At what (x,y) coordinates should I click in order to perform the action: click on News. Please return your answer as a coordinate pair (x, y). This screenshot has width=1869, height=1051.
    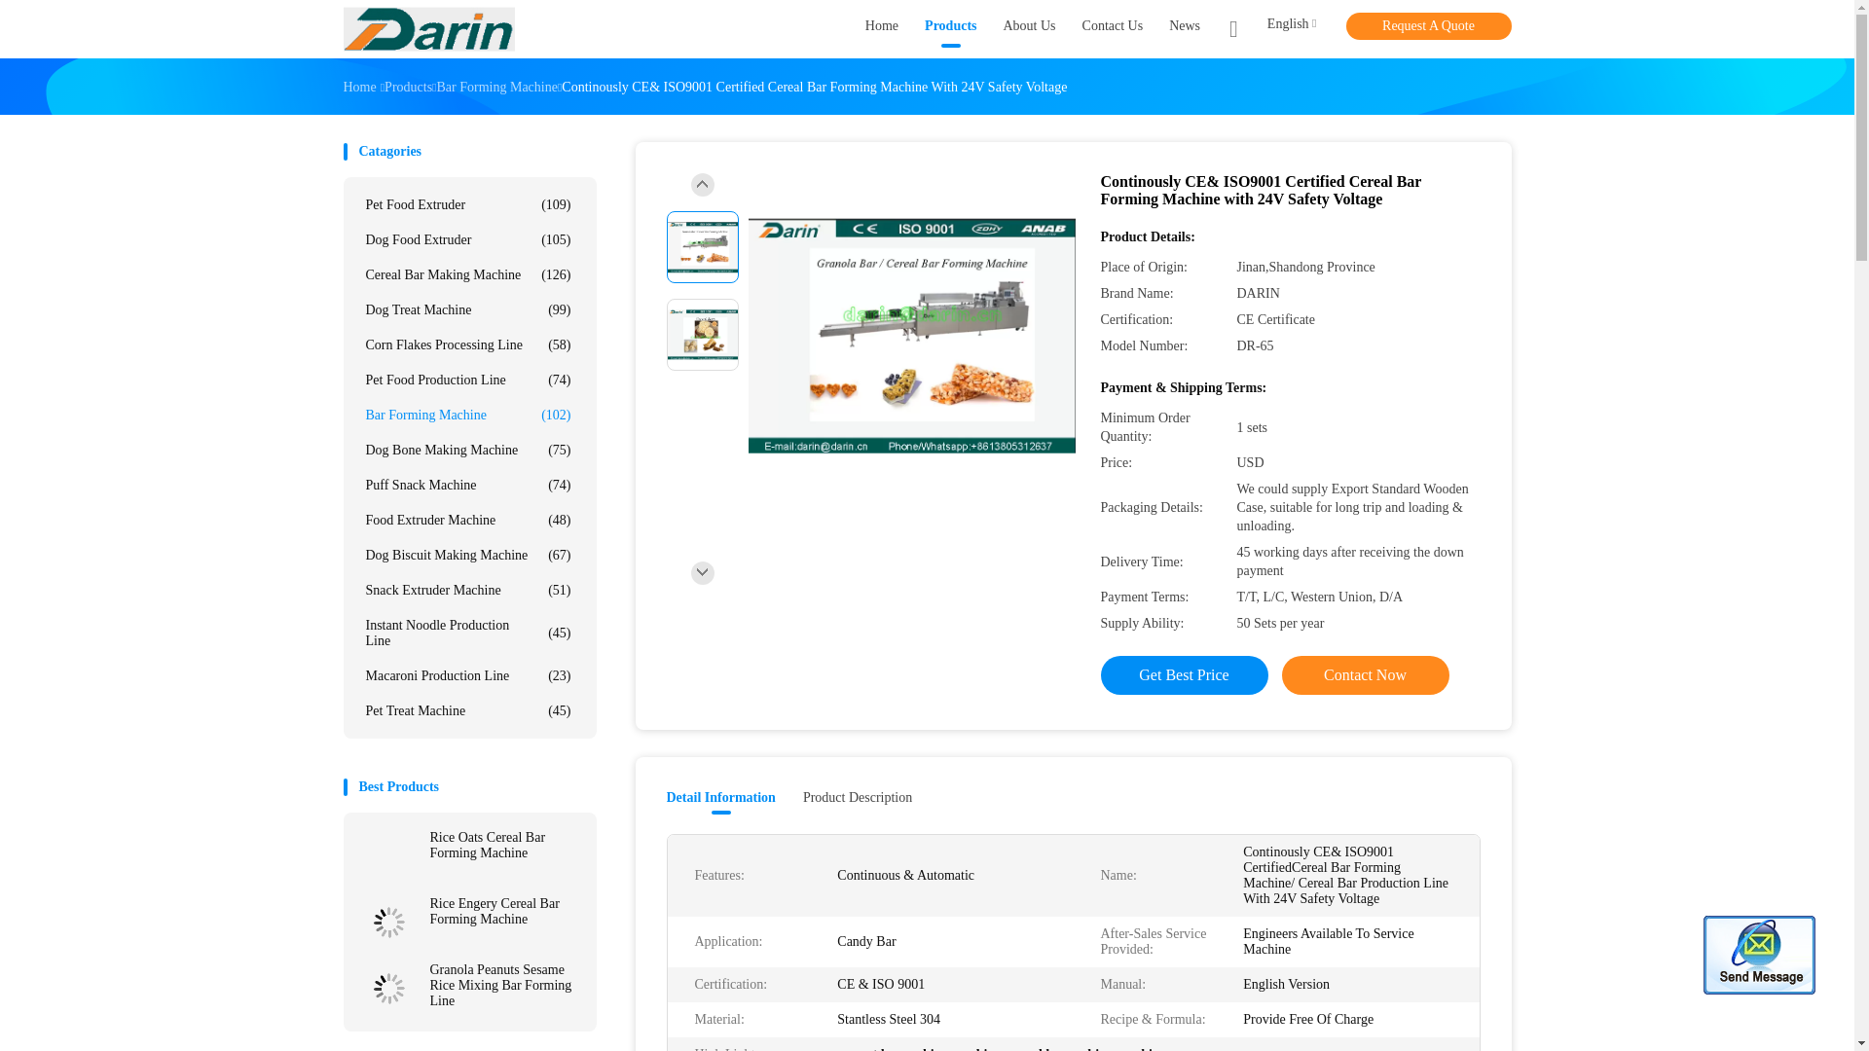
    Looking at the image, I should click on (1184, 29).